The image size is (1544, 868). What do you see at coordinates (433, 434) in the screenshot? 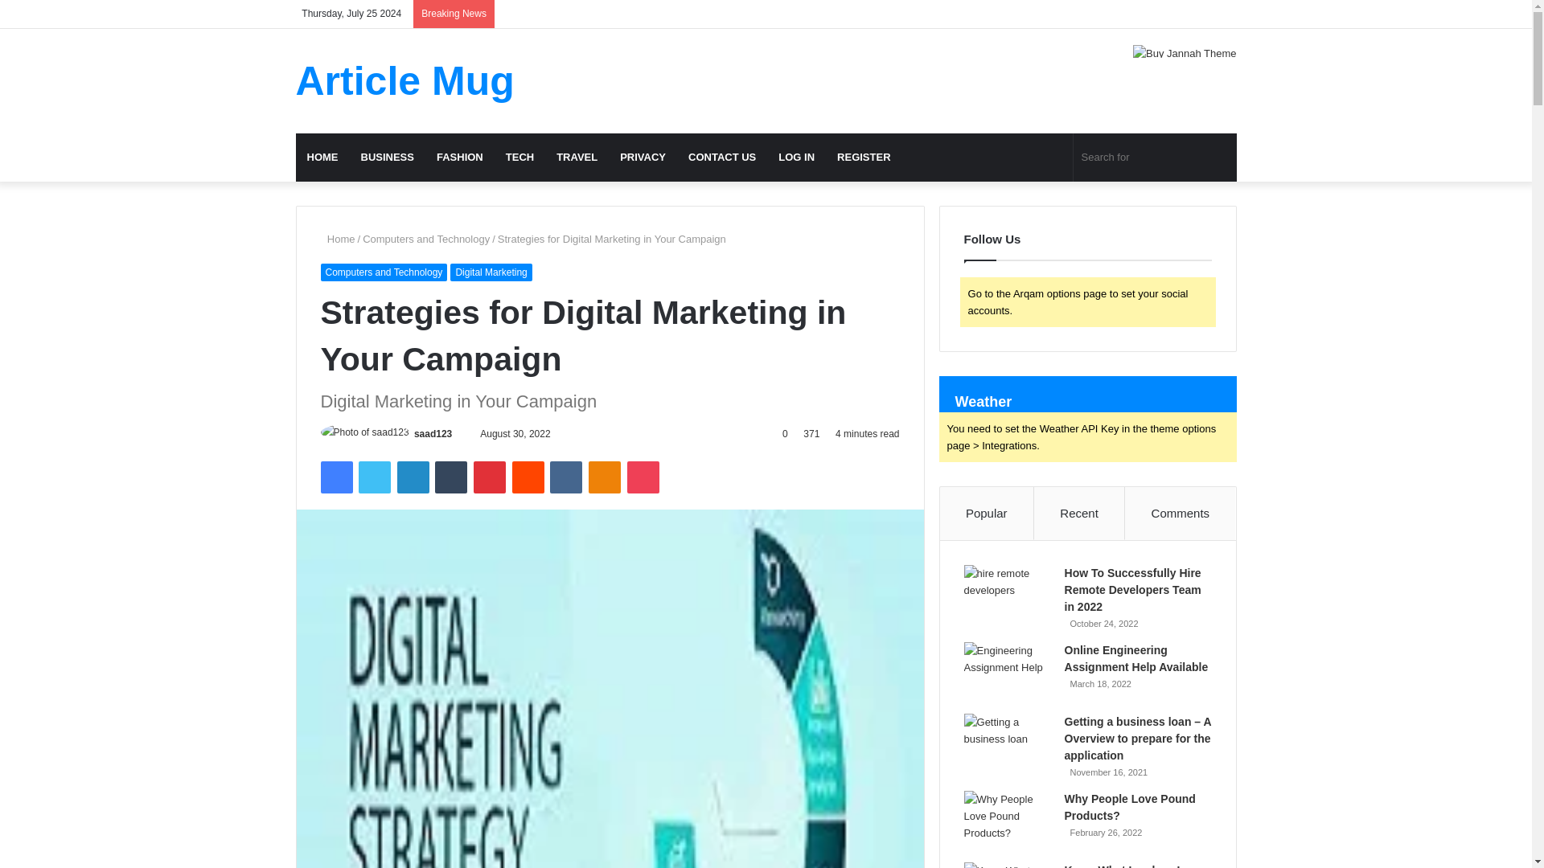
I see `saad123` at bounding box center [433, 434].